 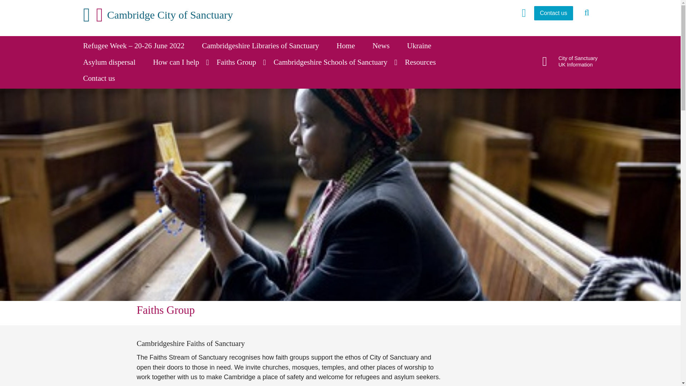 I want to click on Search, so click(x=587, y=13).